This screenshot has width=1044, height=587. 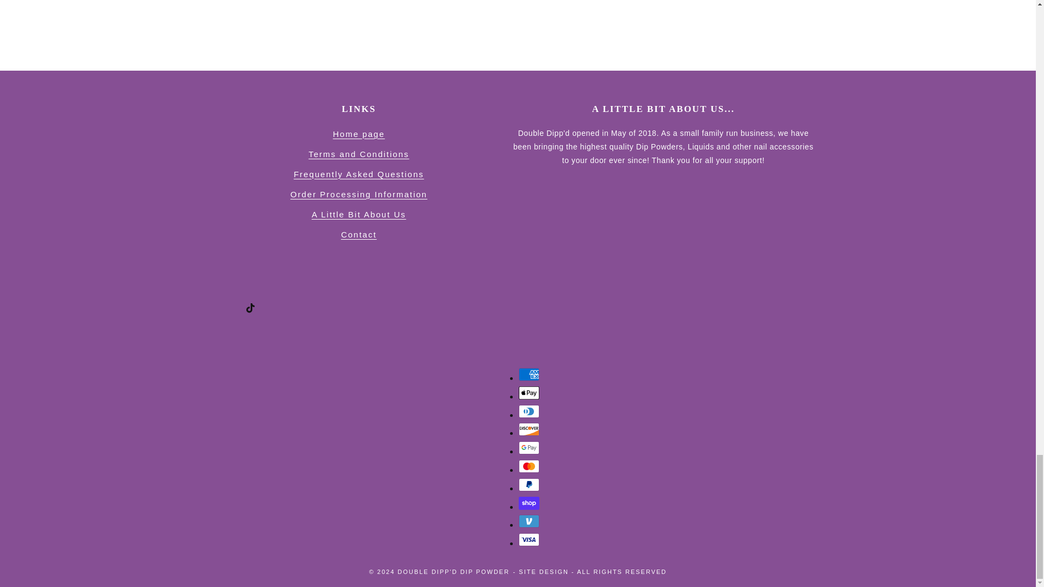 I want to click on Google Pay, so click(x=529, y=448).